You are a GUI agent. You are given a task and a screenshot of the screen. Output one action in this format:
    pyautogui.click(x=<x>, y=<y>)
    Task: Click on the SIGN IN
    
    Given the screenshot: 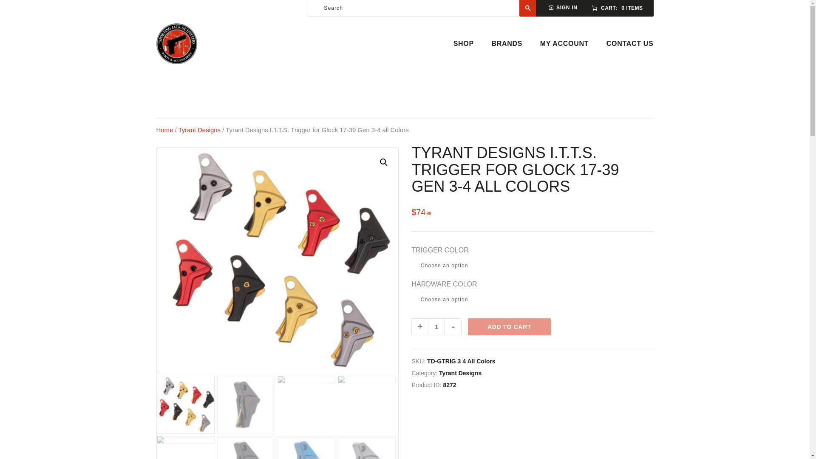 What is the action you would take?
    pyautogui.click(x=563, y=7)
    